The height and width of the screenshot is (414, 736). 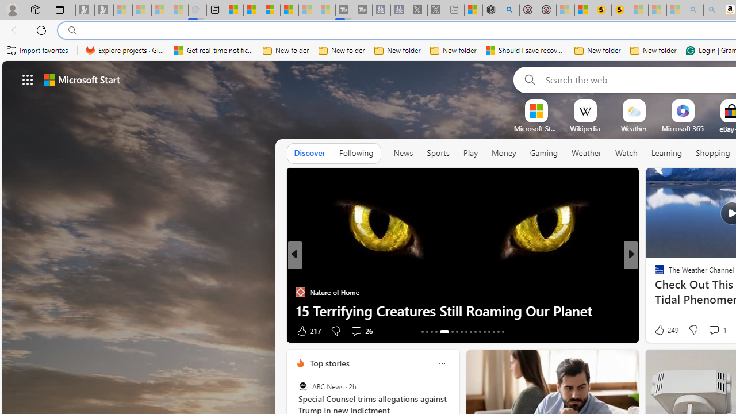 What do you see at coordinates (654, 274) in the screenshot?
I see `The Independent` at bounding box center [654, 274].